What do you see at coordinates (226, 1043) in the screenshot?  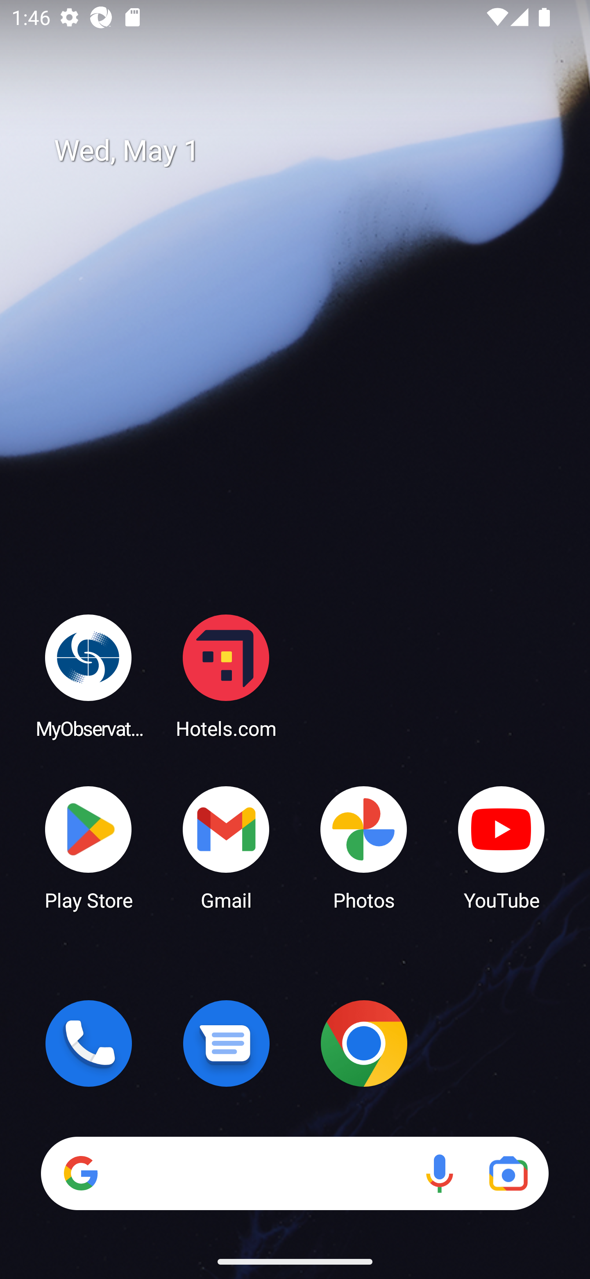 I see `Messages` at bounding box center [226, 1043].